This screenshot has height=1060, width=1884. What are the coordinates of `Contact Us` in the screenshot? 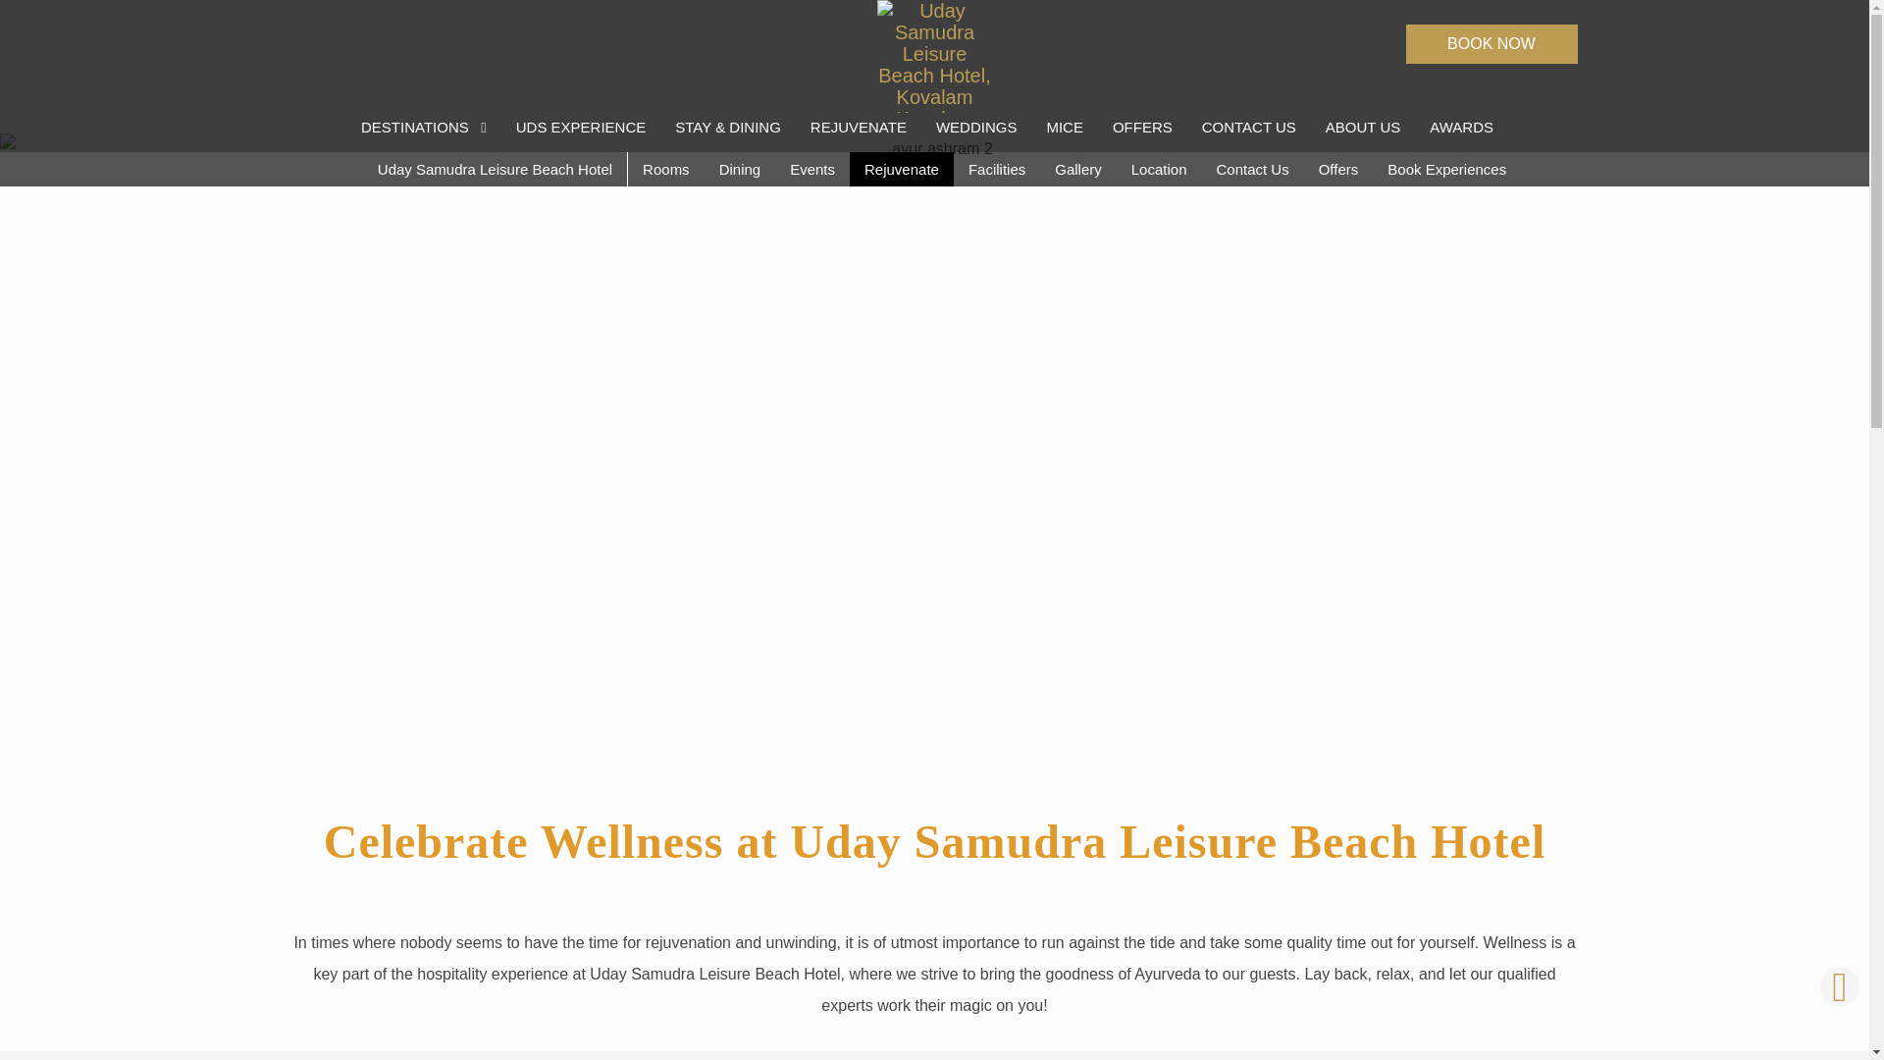 It's located at (1252, 169).